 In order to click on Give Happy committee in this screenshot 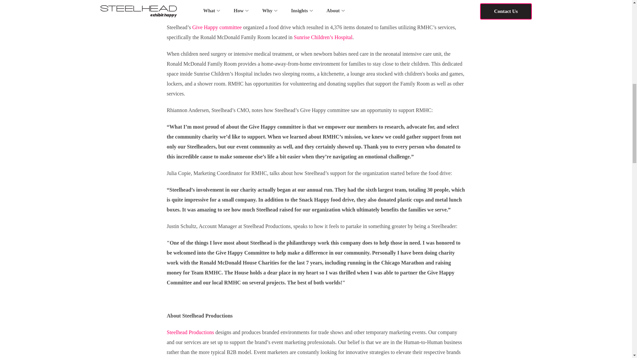, I will do `click(217, 27)`.